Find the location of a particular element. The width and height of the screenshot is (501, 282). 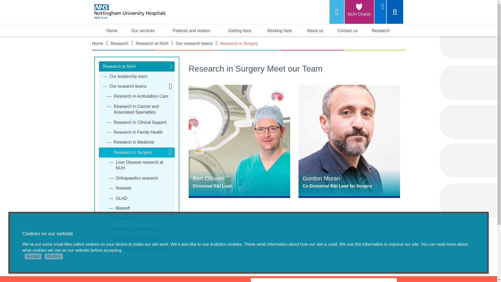

NUH Charity is located at coordinates (359, 12).